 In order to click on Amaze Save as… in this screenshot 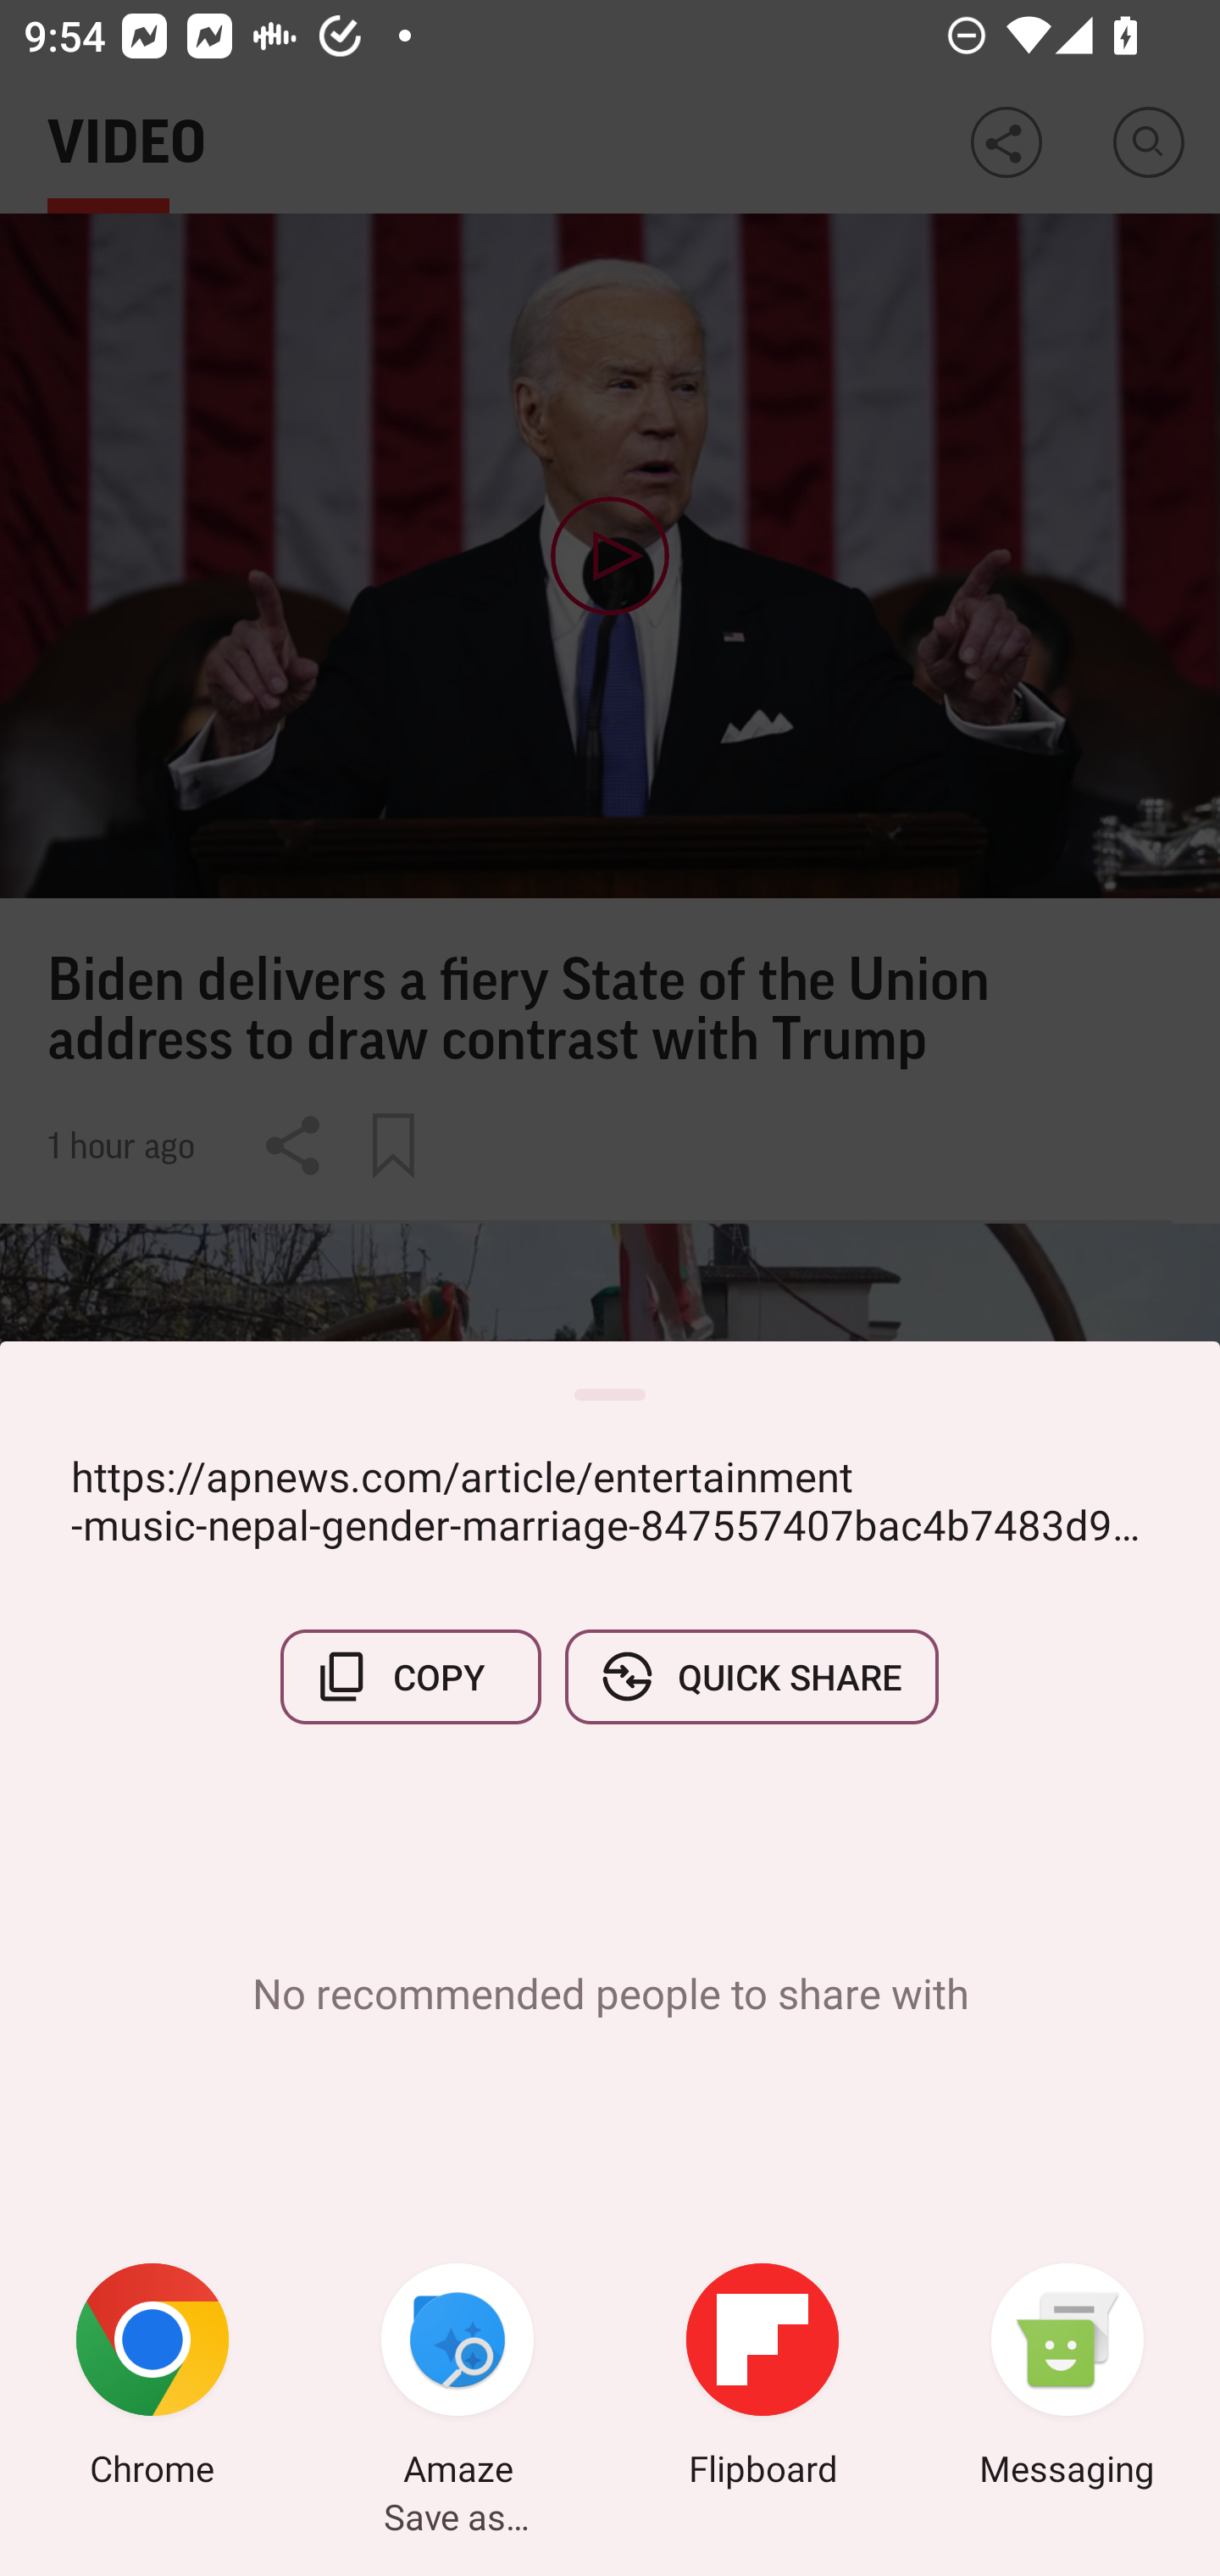, I will do `click(457, 2379)`.